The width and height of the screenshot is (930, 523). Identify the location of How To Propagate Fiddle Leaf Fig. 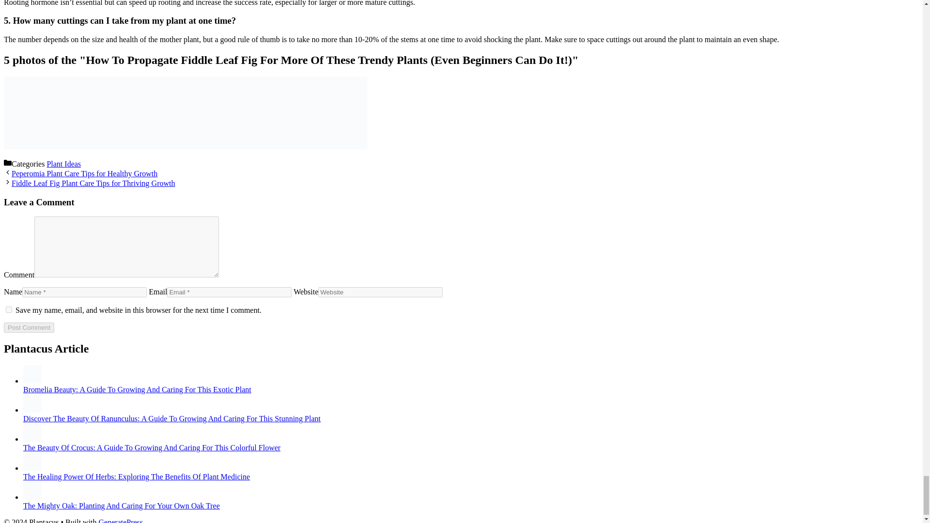
(185, 146).